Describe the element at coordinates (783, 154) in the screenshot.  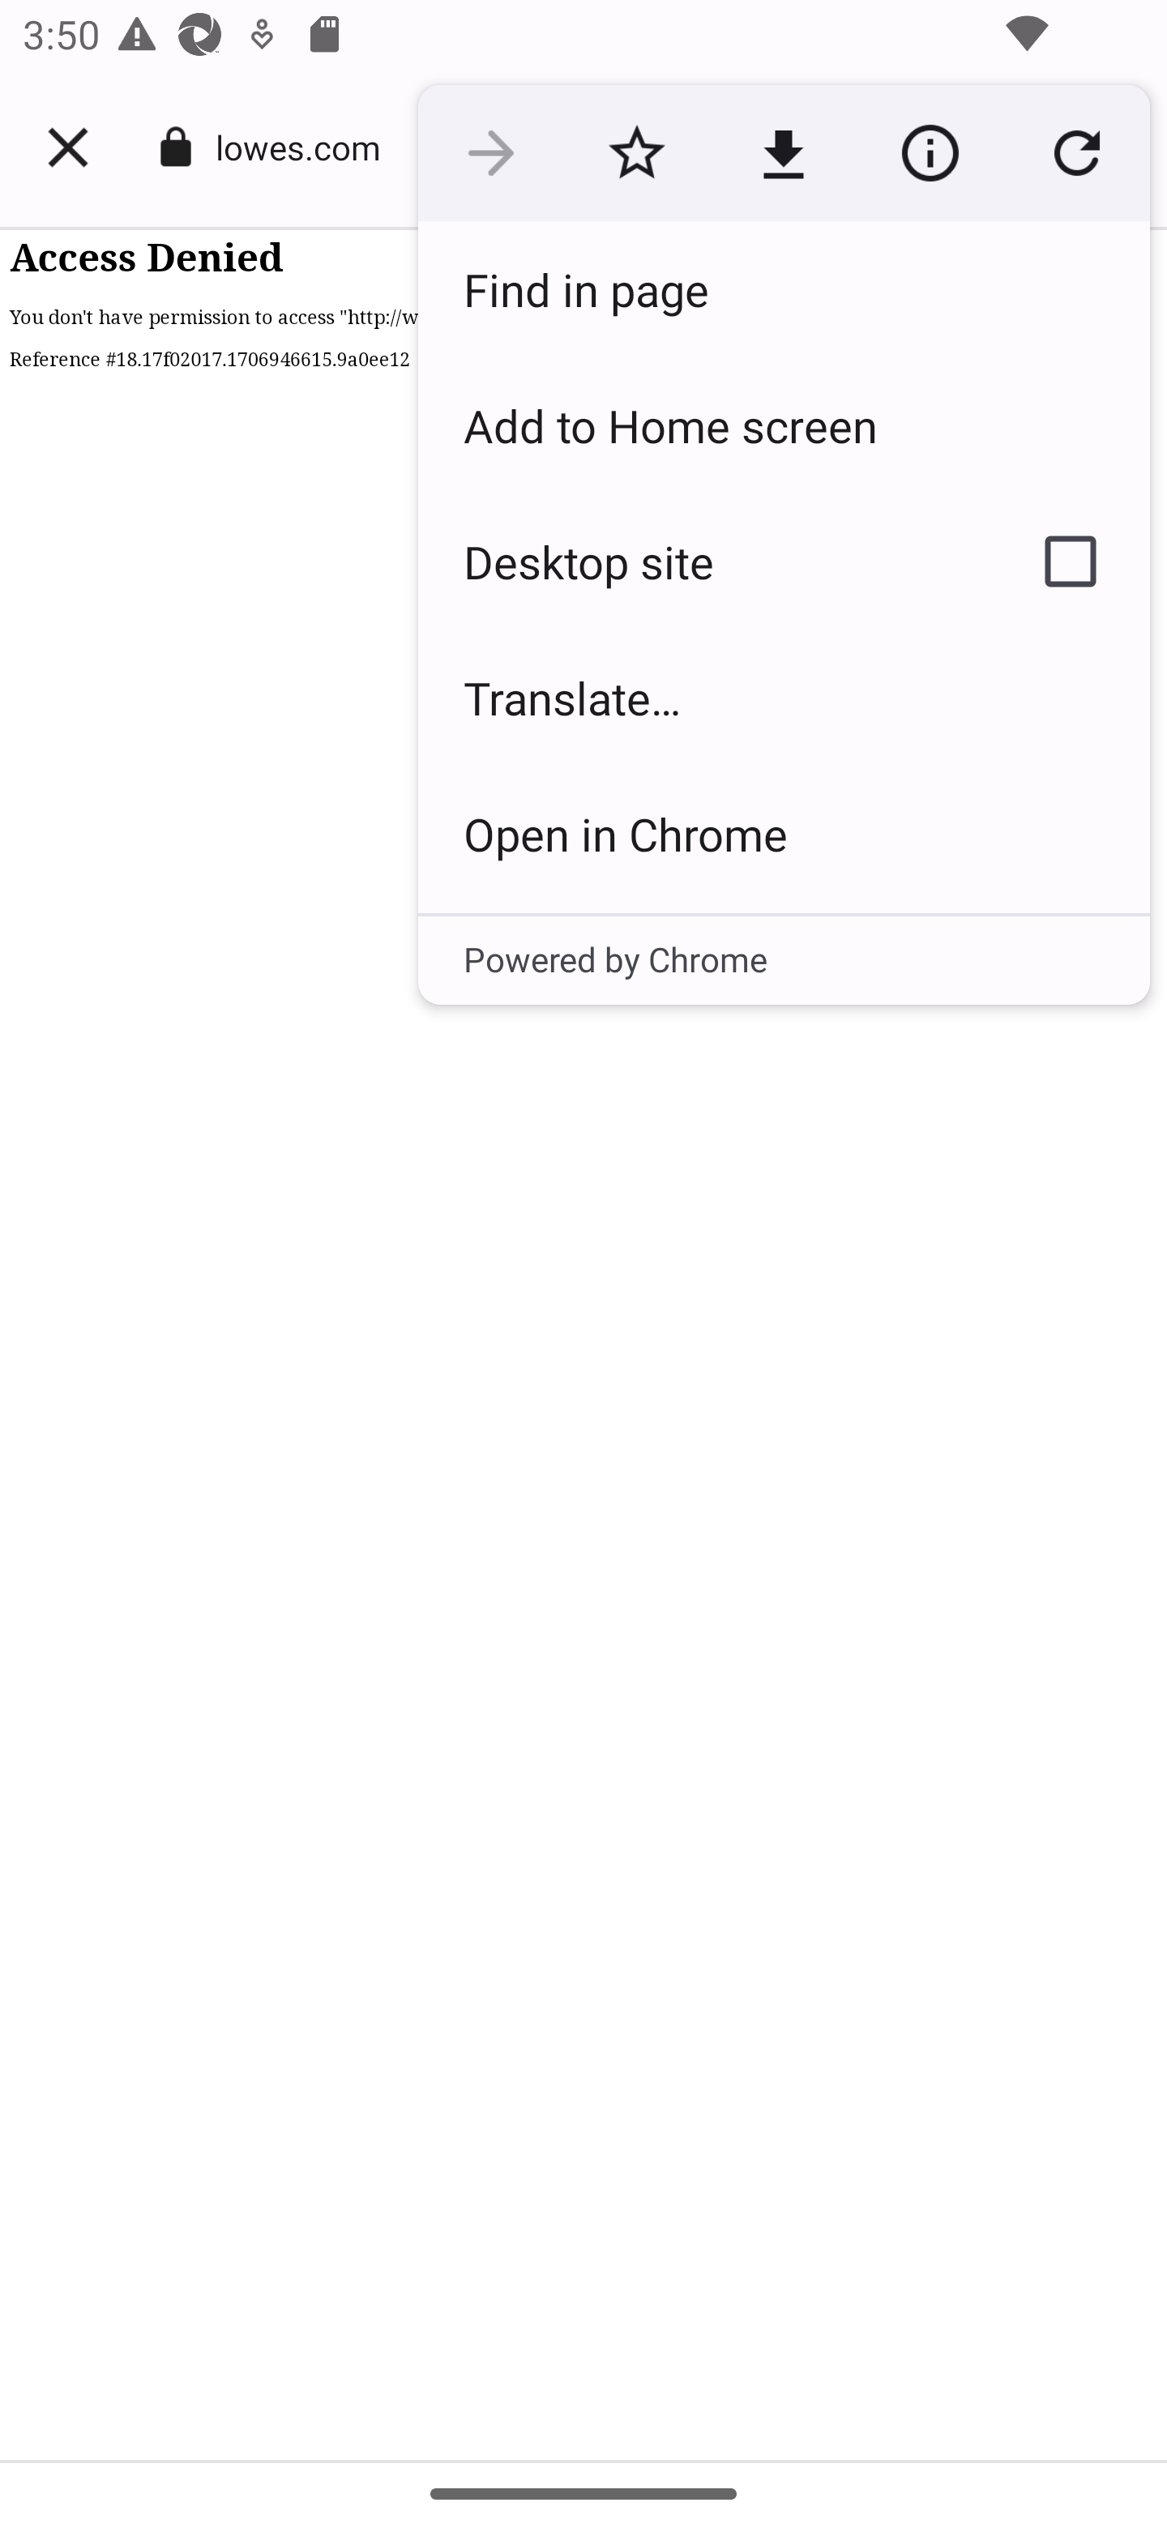
I see `Download page` at that location.